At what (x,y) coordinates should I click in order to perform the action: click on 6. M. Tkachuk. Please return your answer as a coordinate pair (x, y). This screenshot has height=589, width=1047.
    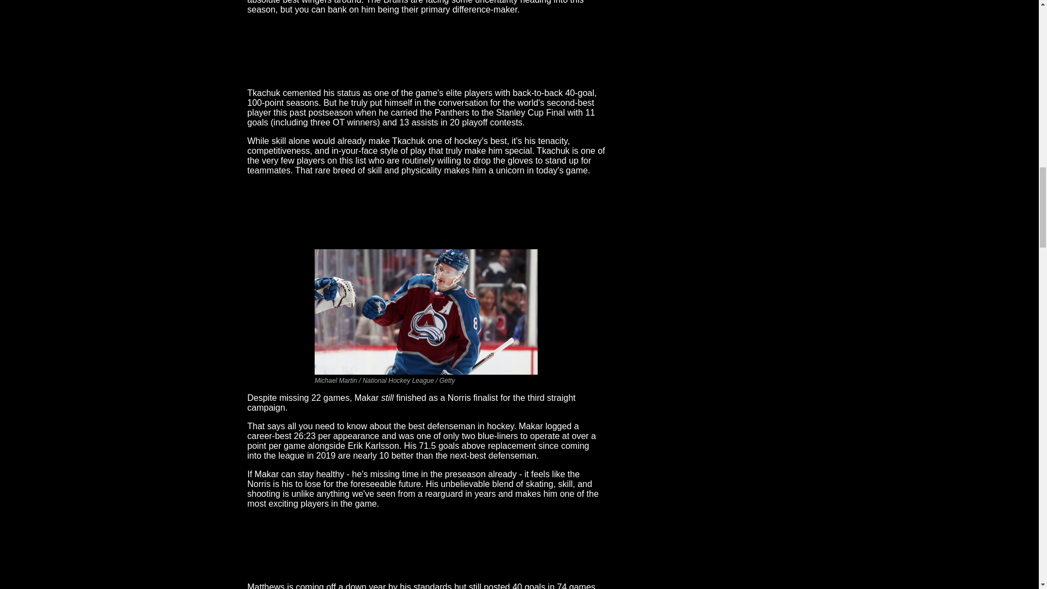
    Looking at the image, I should click on (426, 50).